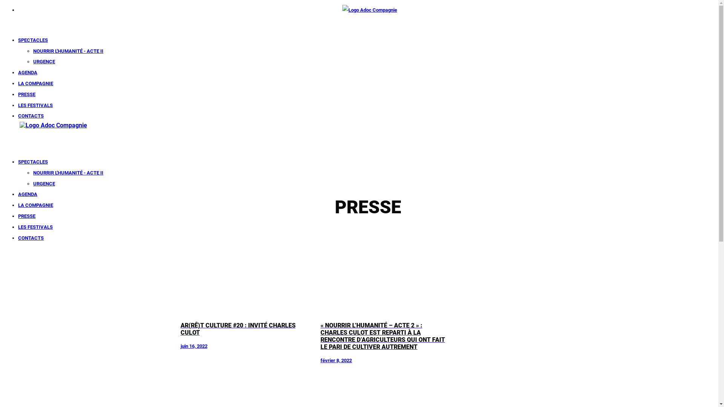 Image resolution: width=724 pixels, height=407 pixels. What do you see at coordinates (27, 216) in the screenshot?
I see `PRESSE` at bounding box center [27, 216].